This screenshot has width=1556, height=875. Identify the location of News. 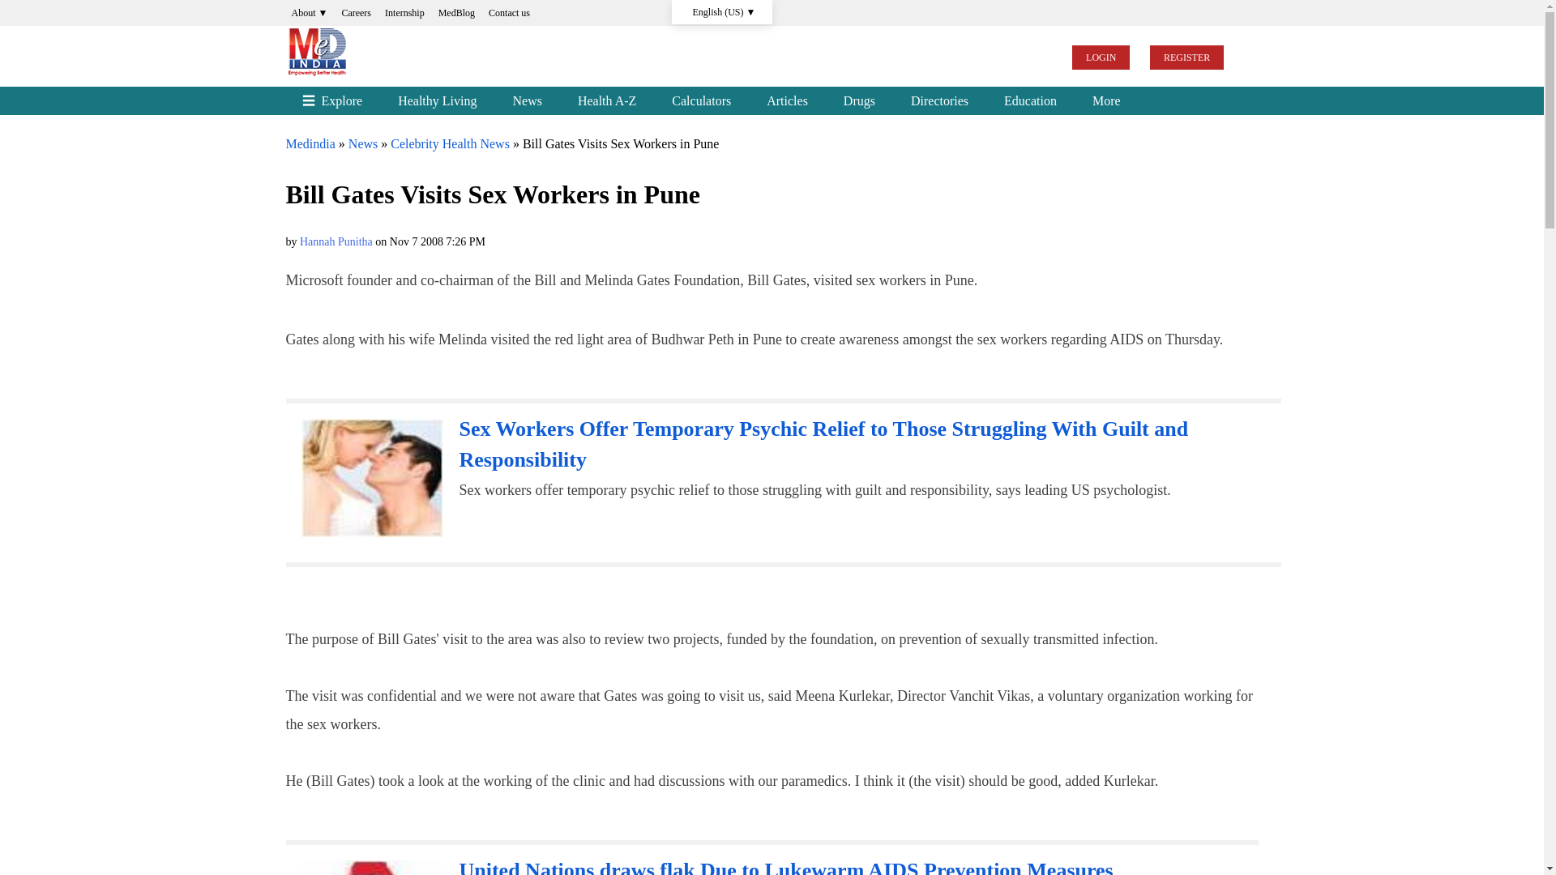
(527, 100).